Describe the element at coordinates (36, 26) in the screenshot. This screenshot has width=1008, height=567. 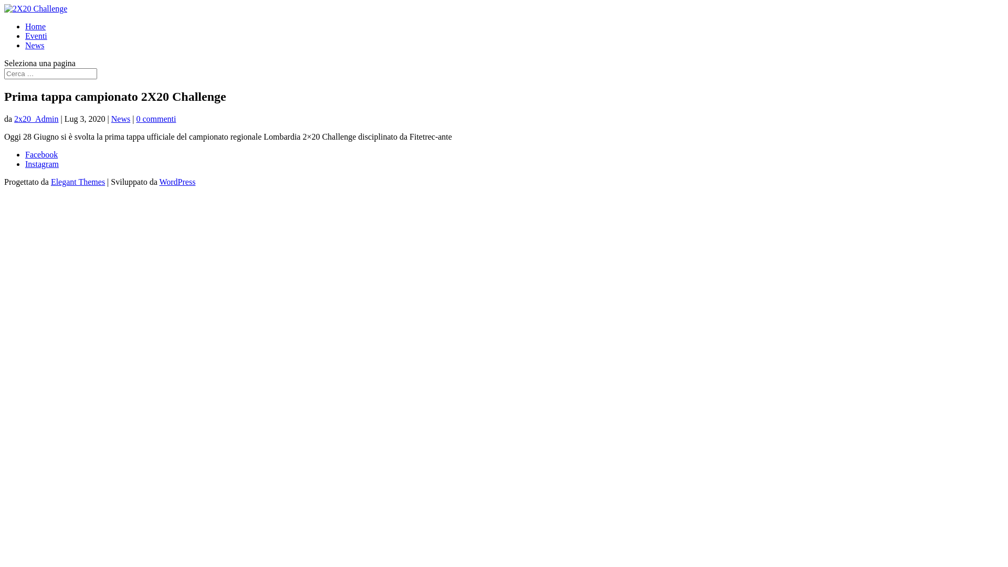
I see `Home` at that location.